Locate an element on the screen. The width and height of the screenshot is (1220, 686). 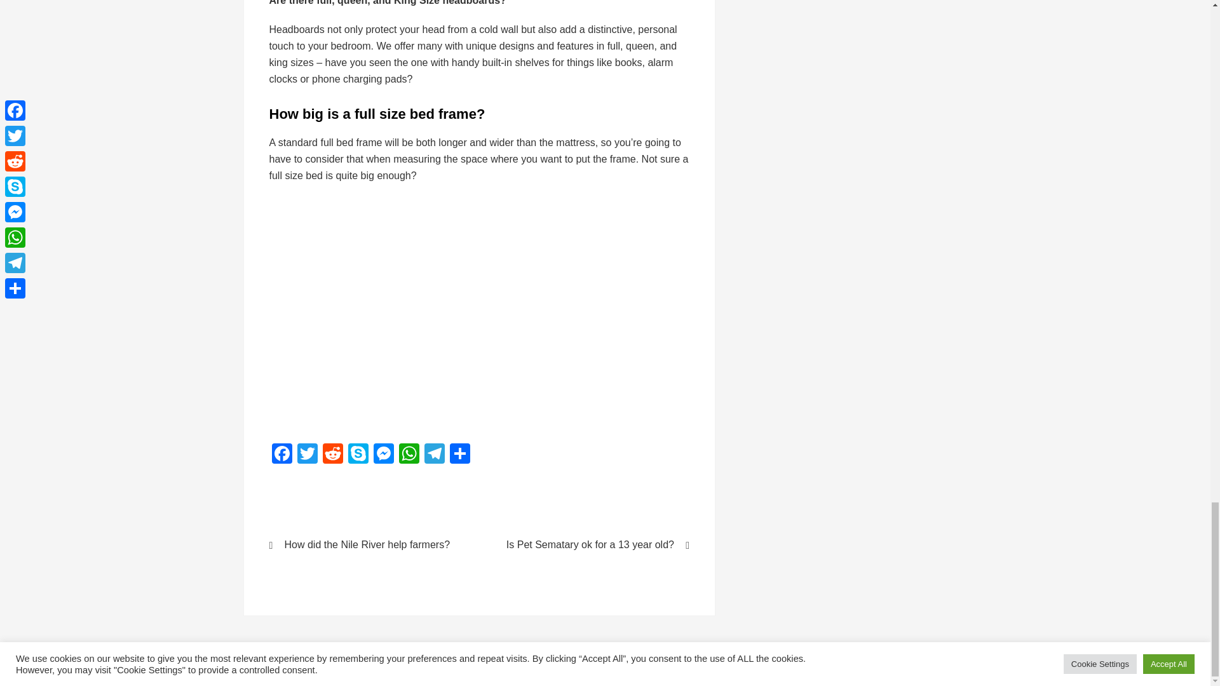
How did the Nile River help farmers? is located at coordinates (366, 545).